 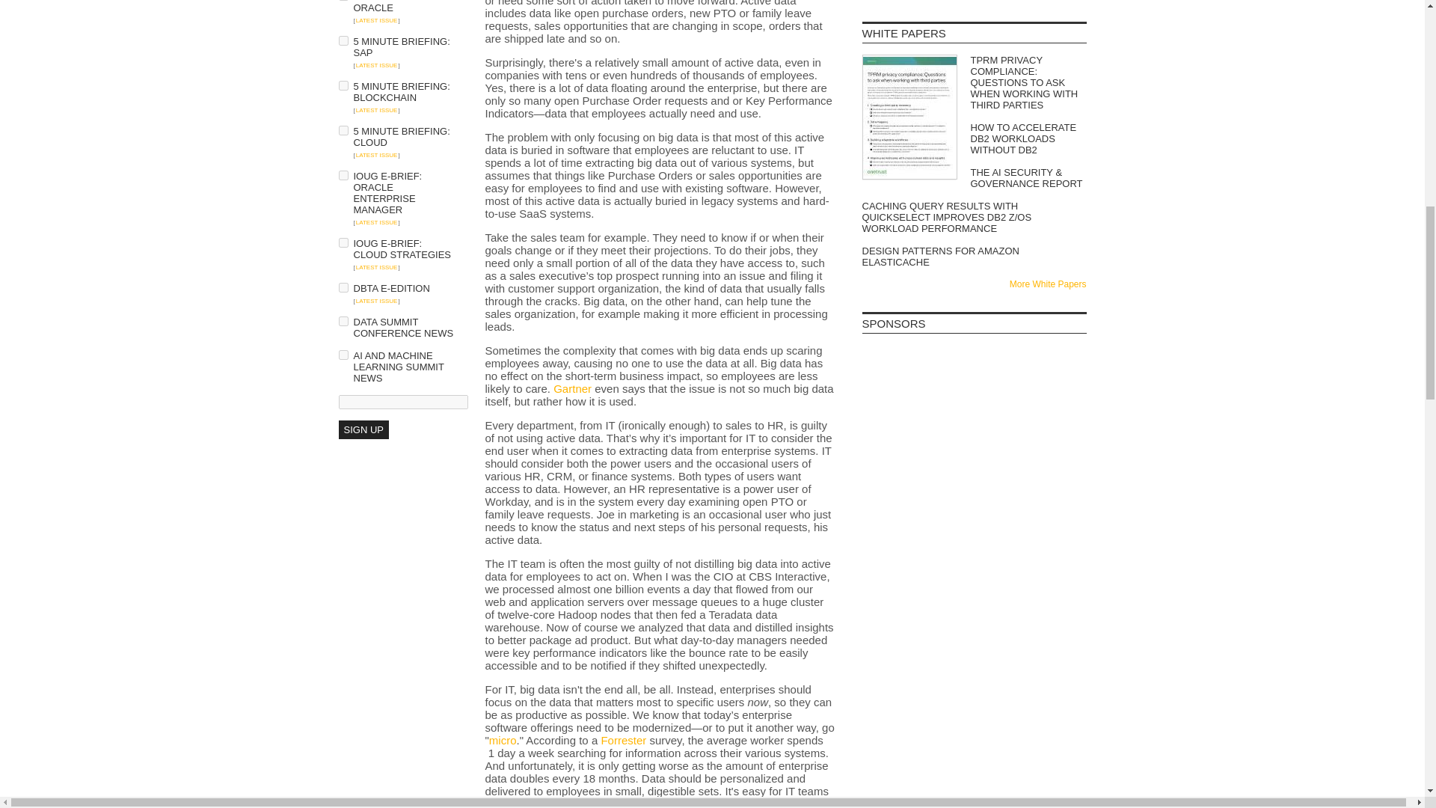 What do you see at coordinates (362, 429) in the screenshot?
I see `Sign Up` at bounding box center [362, 429].